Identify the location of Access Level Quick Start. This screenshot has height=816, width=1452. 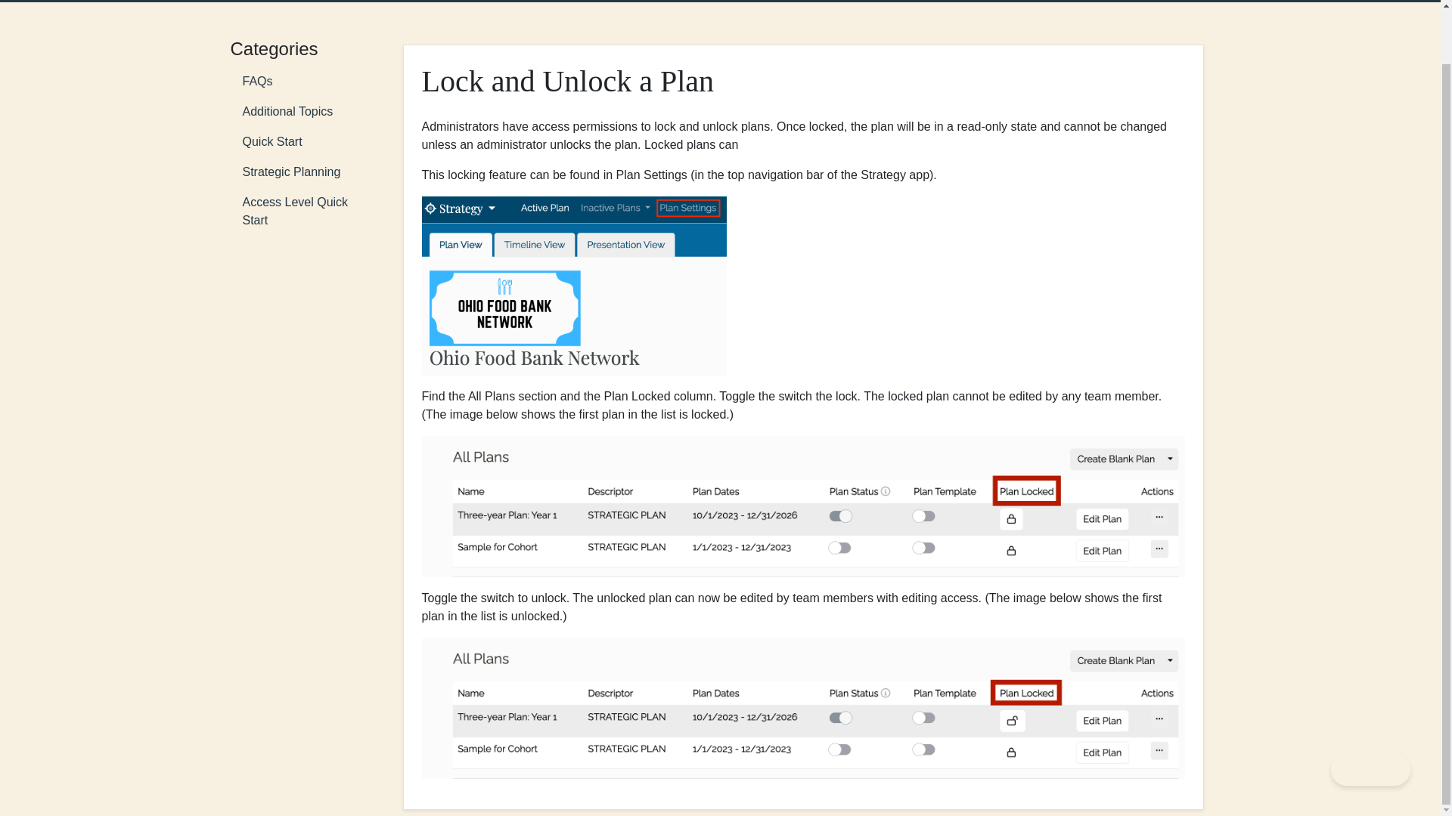
(303, 212).